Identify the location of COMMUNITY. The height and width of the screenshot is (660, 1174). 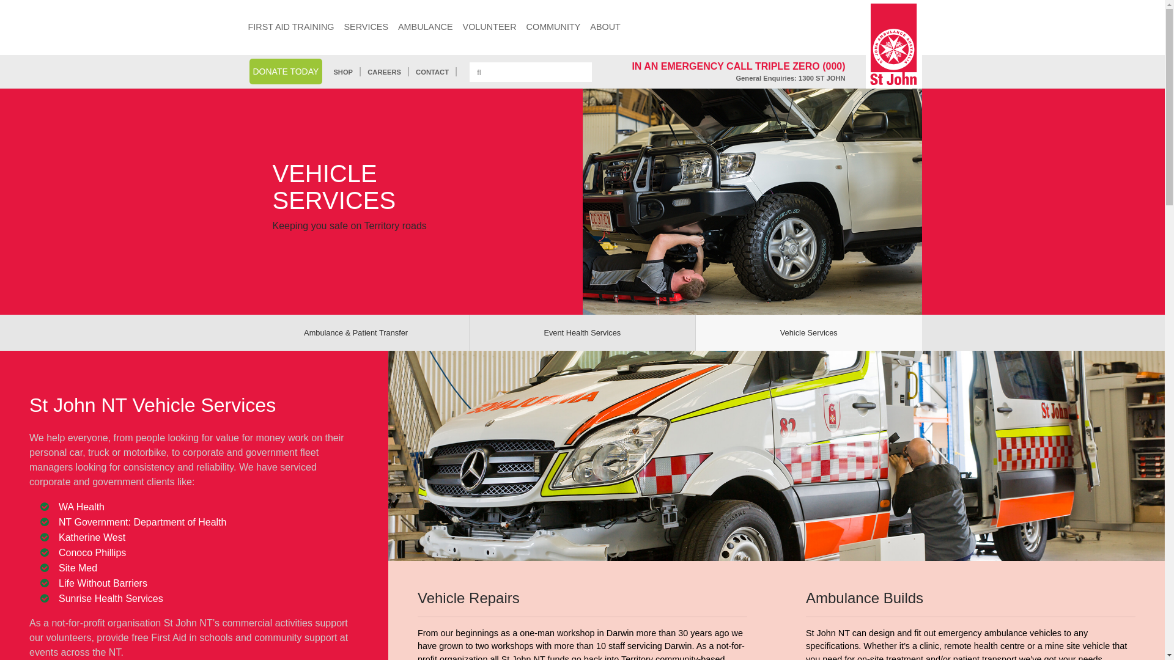
(554, 28).